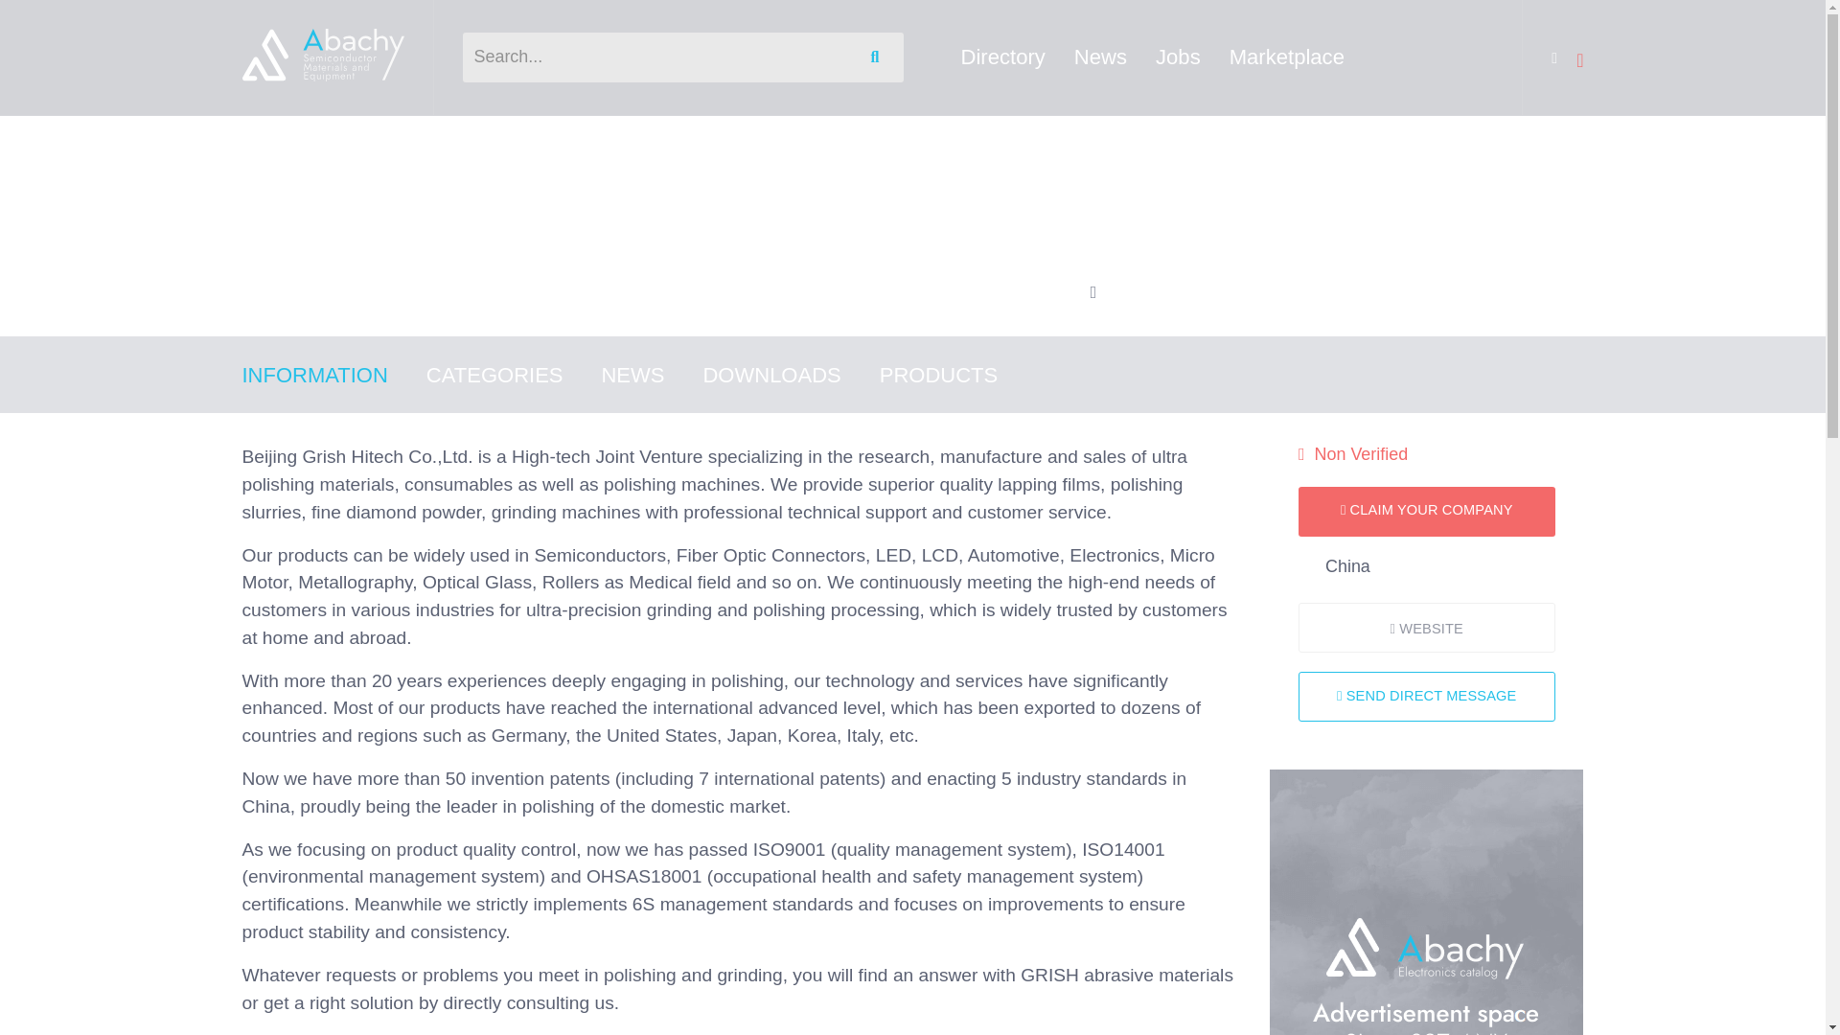  Describe the element at coordinates (333, 375) in the screenshot. I see `INFORMATION` at that location.